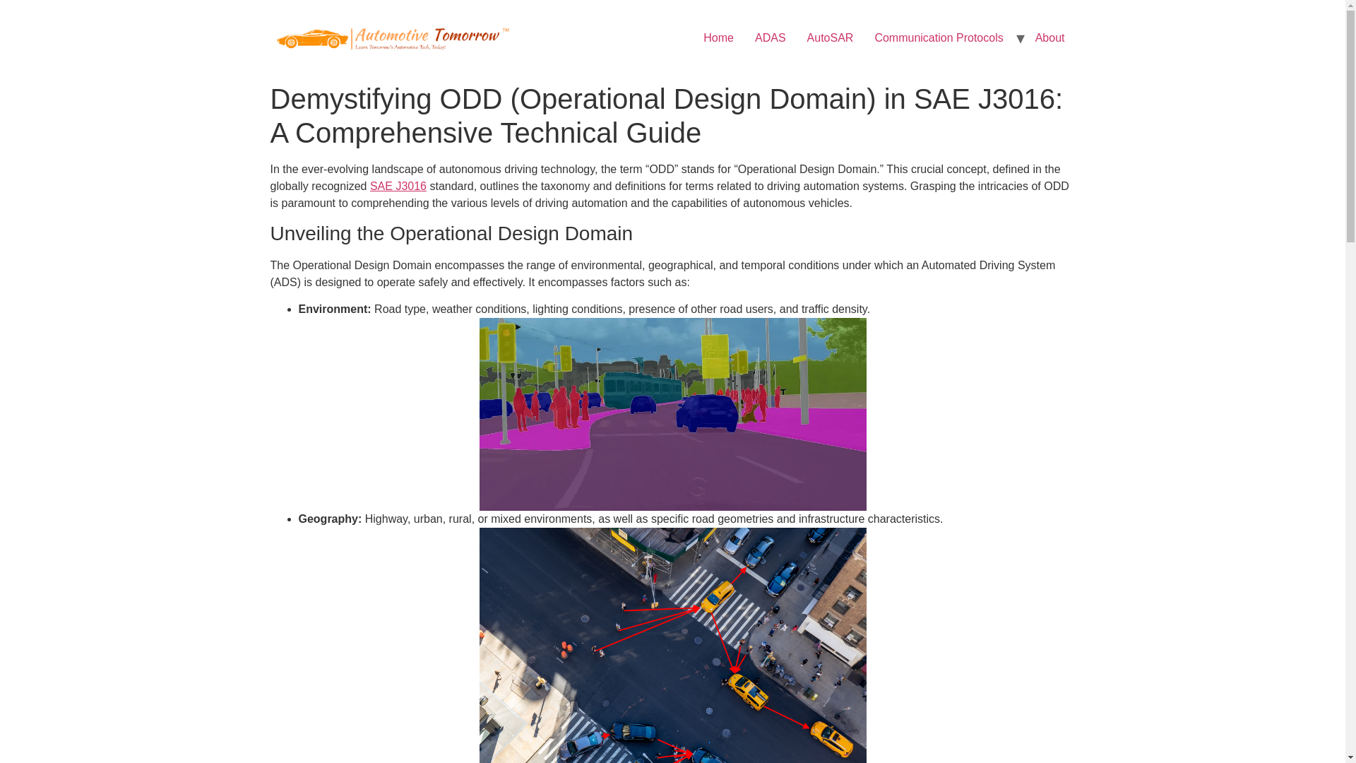 The height and width of the screenshot is (763, 1356). What do you see at coordinates (938, 38) in the screenshot?
I see `Communication Protocols` at bounding box center [938, 38].